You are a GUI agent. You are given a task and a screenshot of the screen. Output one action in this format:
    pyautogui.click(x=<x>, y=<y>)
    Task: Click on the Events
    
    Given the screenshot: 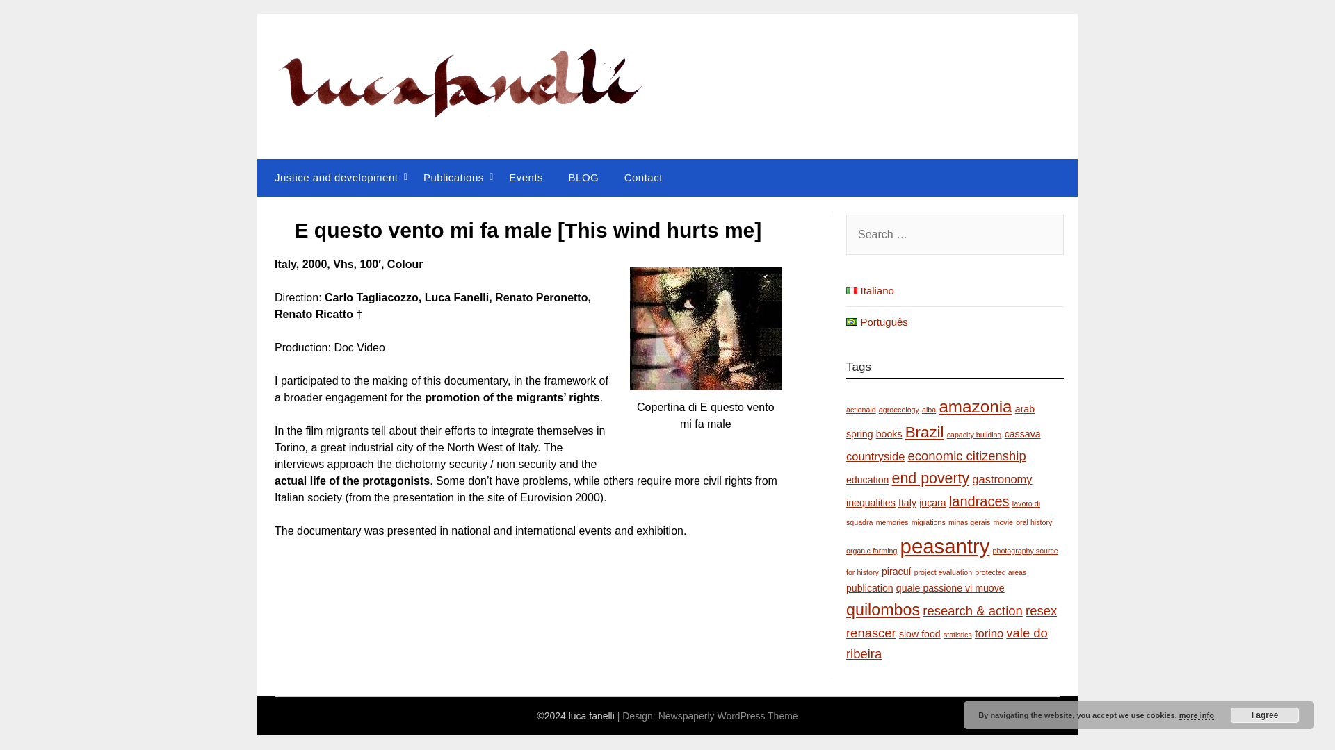 What is the action you would take?
    pyautogui.click(x=526, y=177)
    